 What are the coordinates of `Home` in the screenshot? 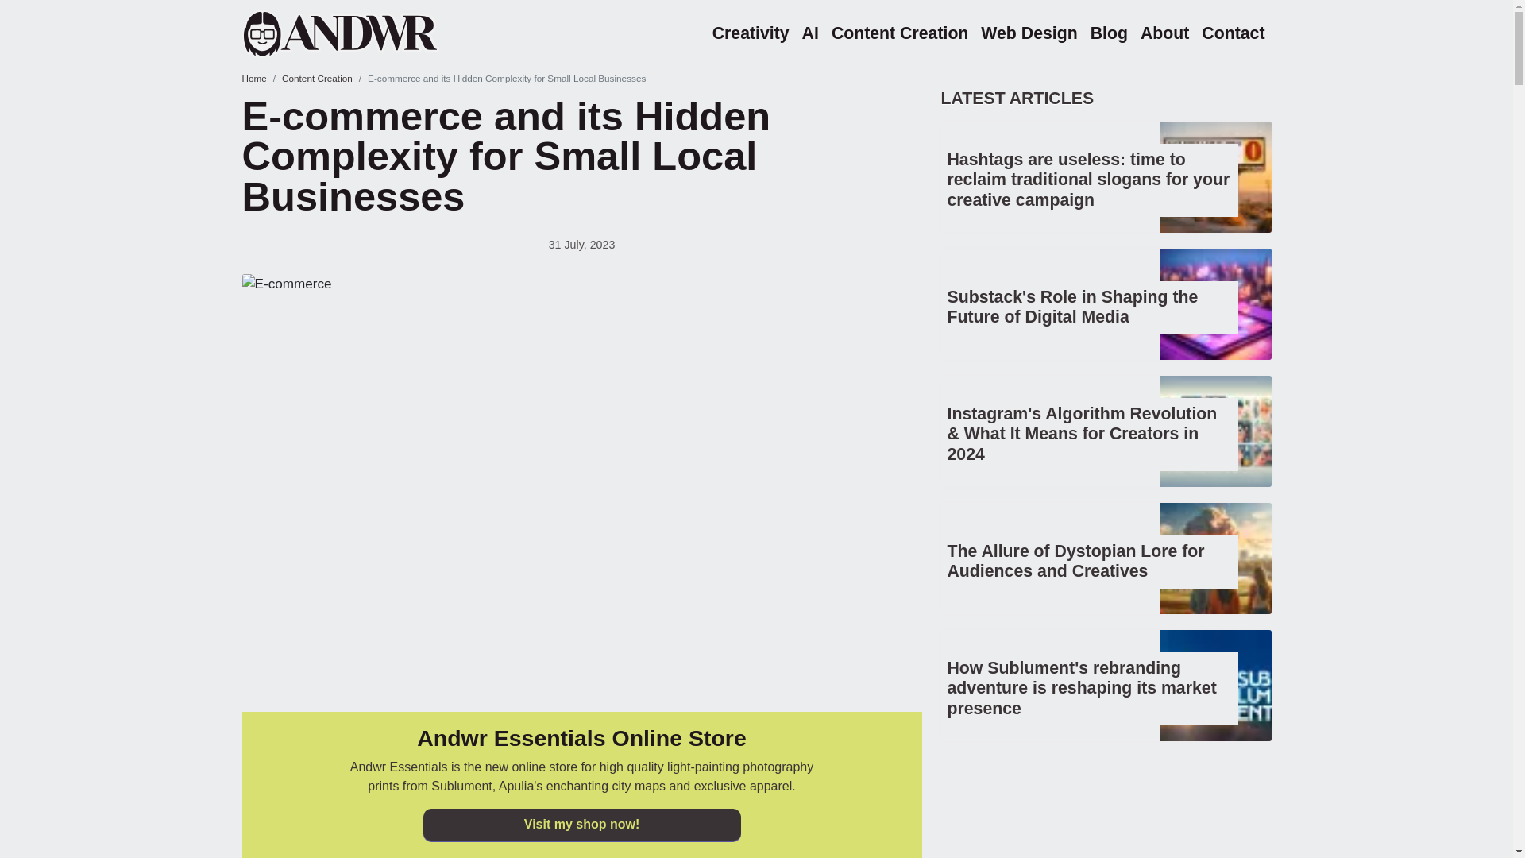 It's located at (253, 78).